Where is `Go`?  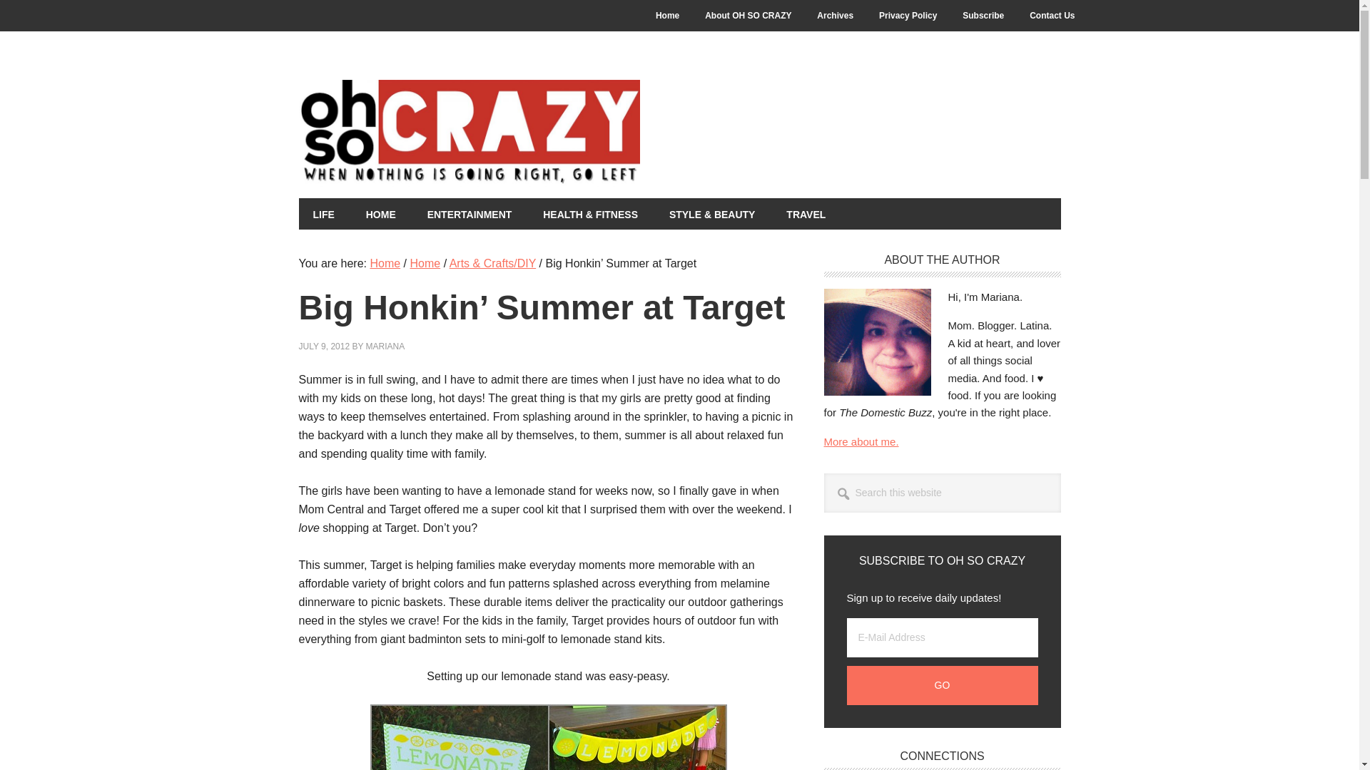 Go is located at coordinates (942, 686).